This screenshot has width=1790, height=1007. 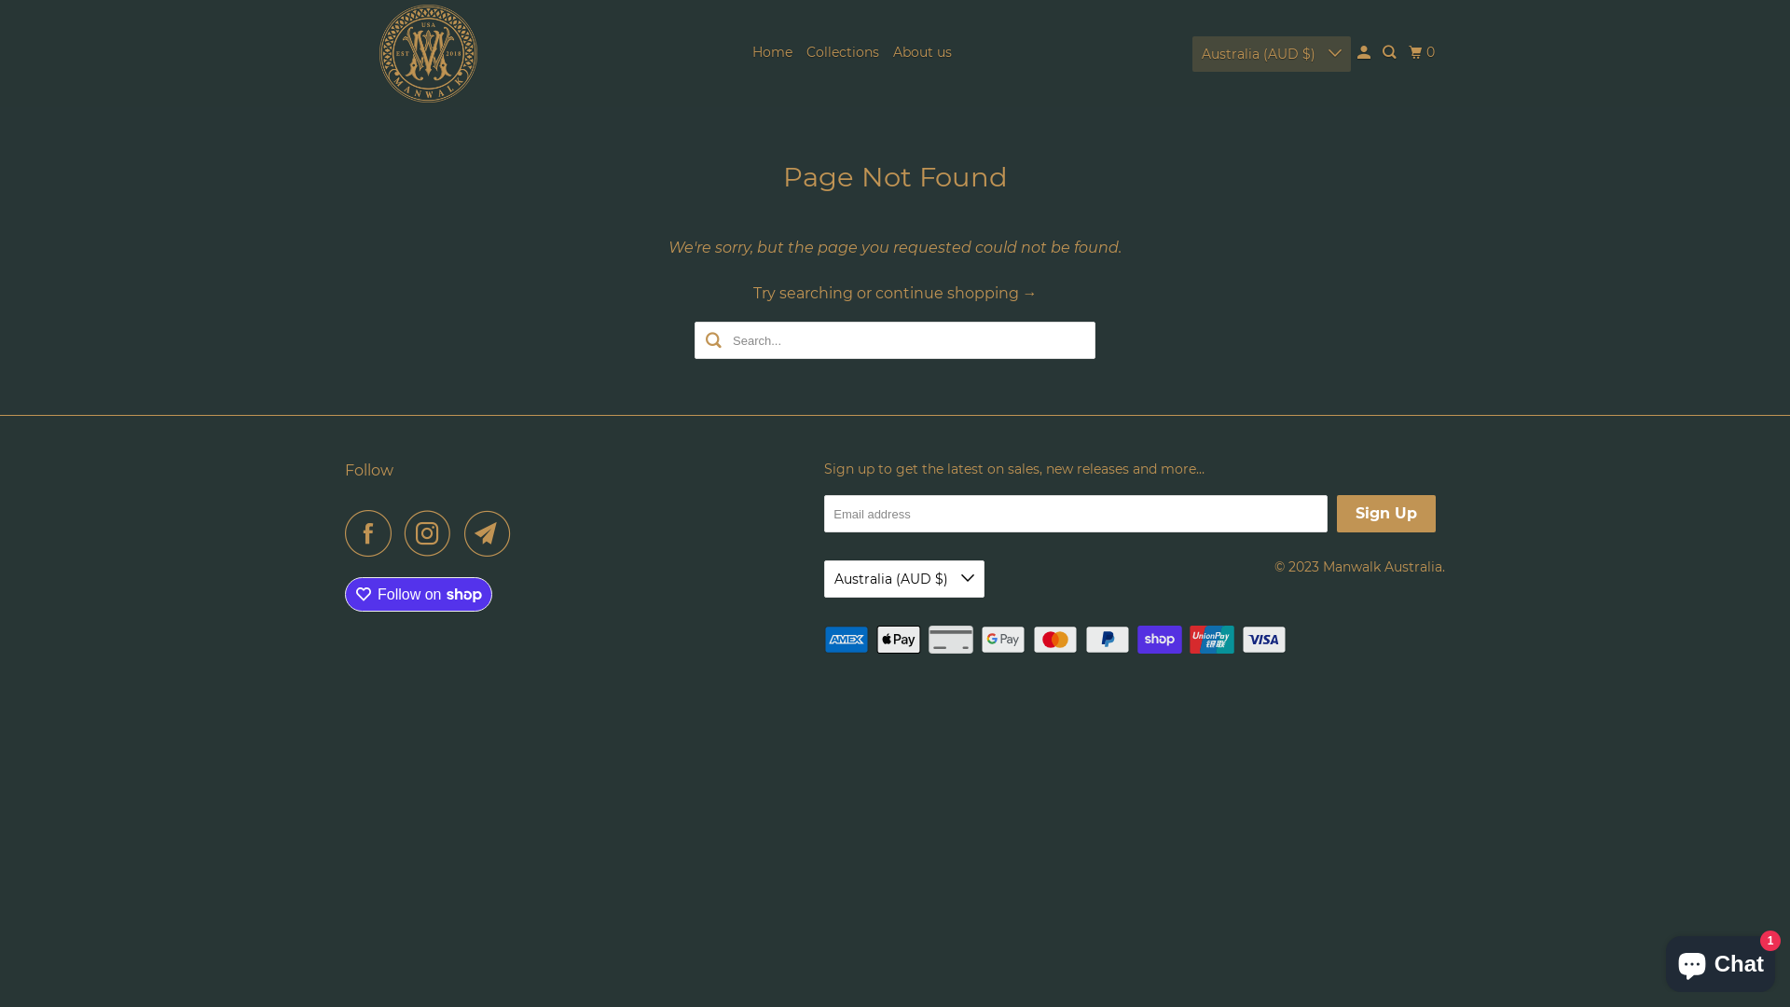 What do you see at coordinates (1721, 960) in the screenshot?
I see `Shopify online store chat` at bounding box center [1721, 960].